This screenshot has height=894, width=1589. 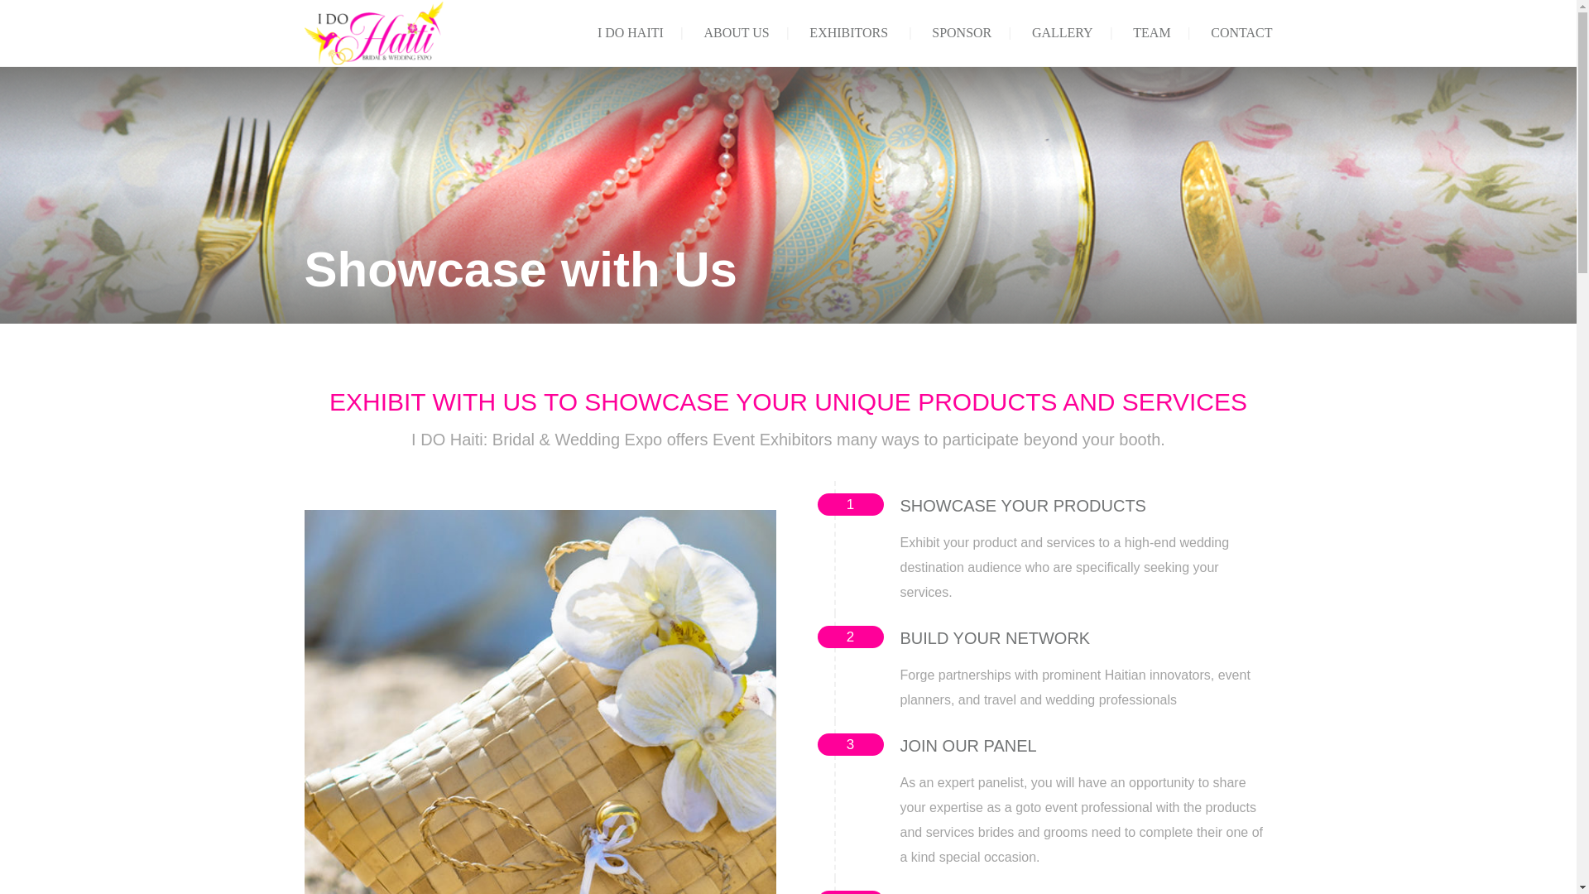 I want to click on EXHIBITORS, so click(x=848, y=32).